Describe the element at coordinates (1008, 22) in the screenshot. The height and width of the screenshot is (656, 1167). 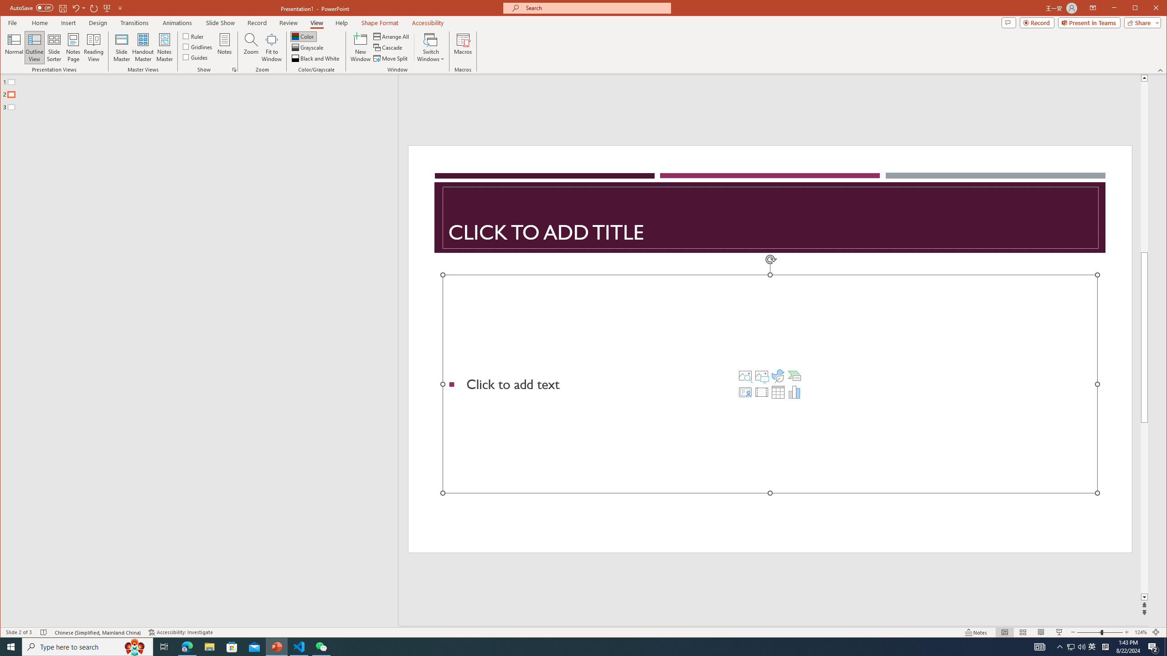
I see `Comments` at that location.